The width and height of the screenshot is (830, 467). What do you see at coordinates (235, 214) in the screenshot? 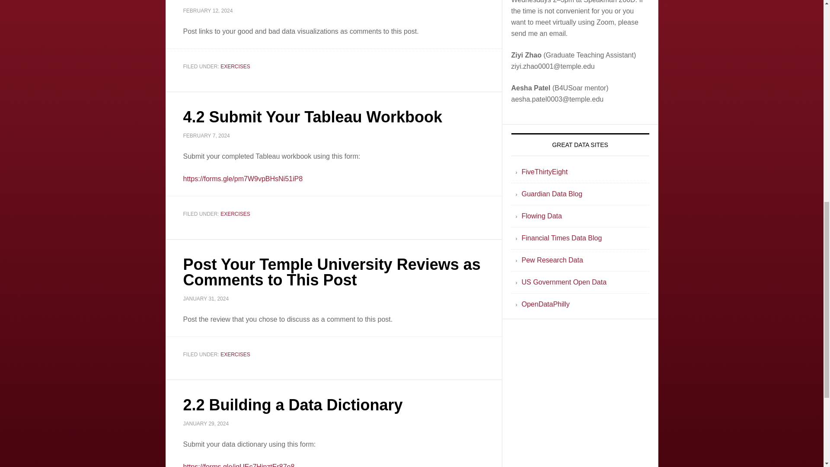
I see `EXERCISES` at bounding box center [235, 214].